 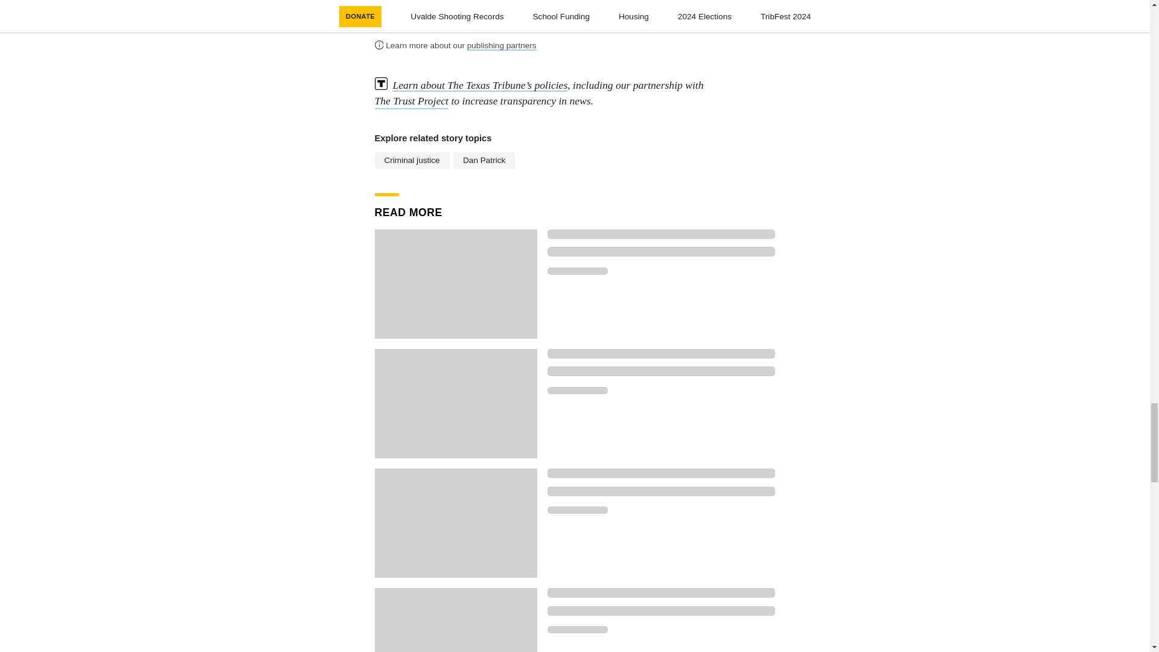 What do you see at coordinates (661, 354) in the screenshot?
I see `Loading indicator` at bounding box center [661, 354].